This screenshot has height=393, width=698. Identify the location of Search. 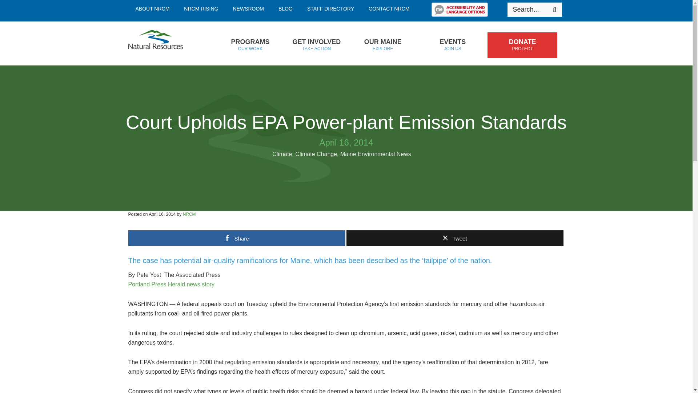
(554, 9).